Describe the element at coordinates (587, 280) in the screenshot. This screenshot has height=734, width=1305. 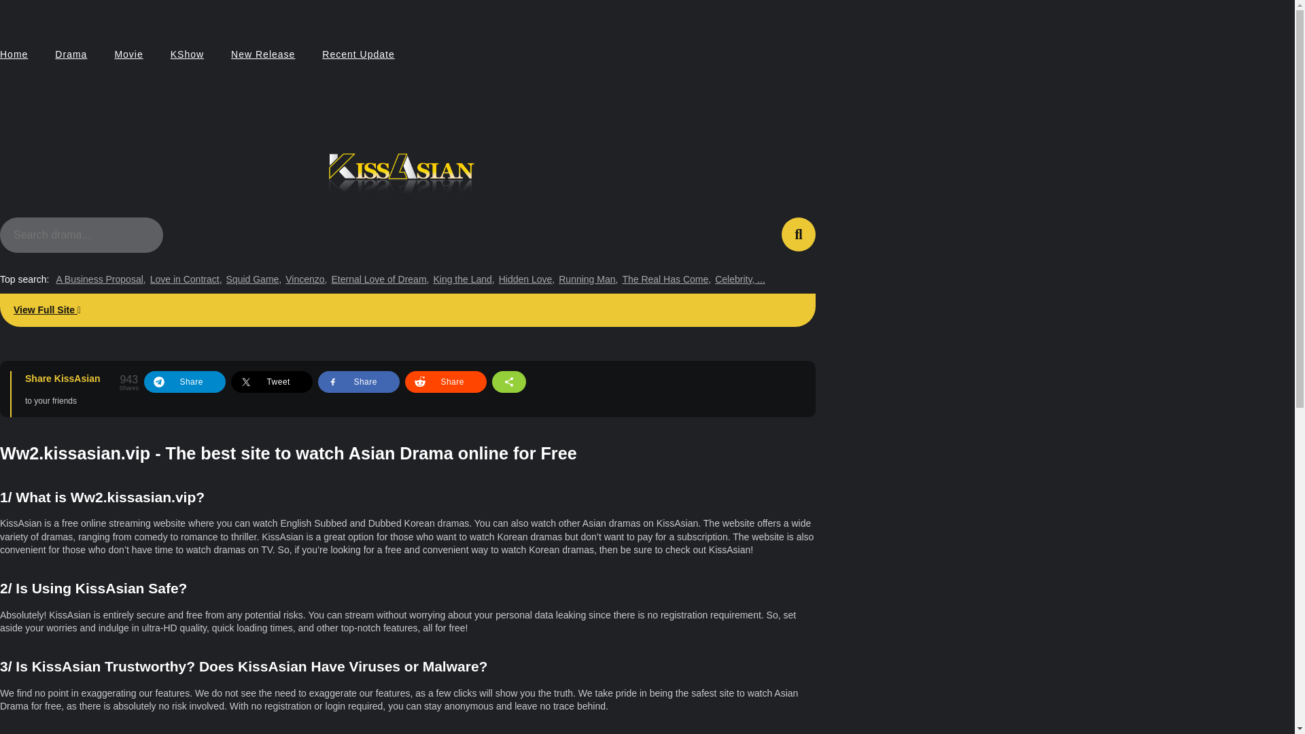
I see `Running Man` at that location.